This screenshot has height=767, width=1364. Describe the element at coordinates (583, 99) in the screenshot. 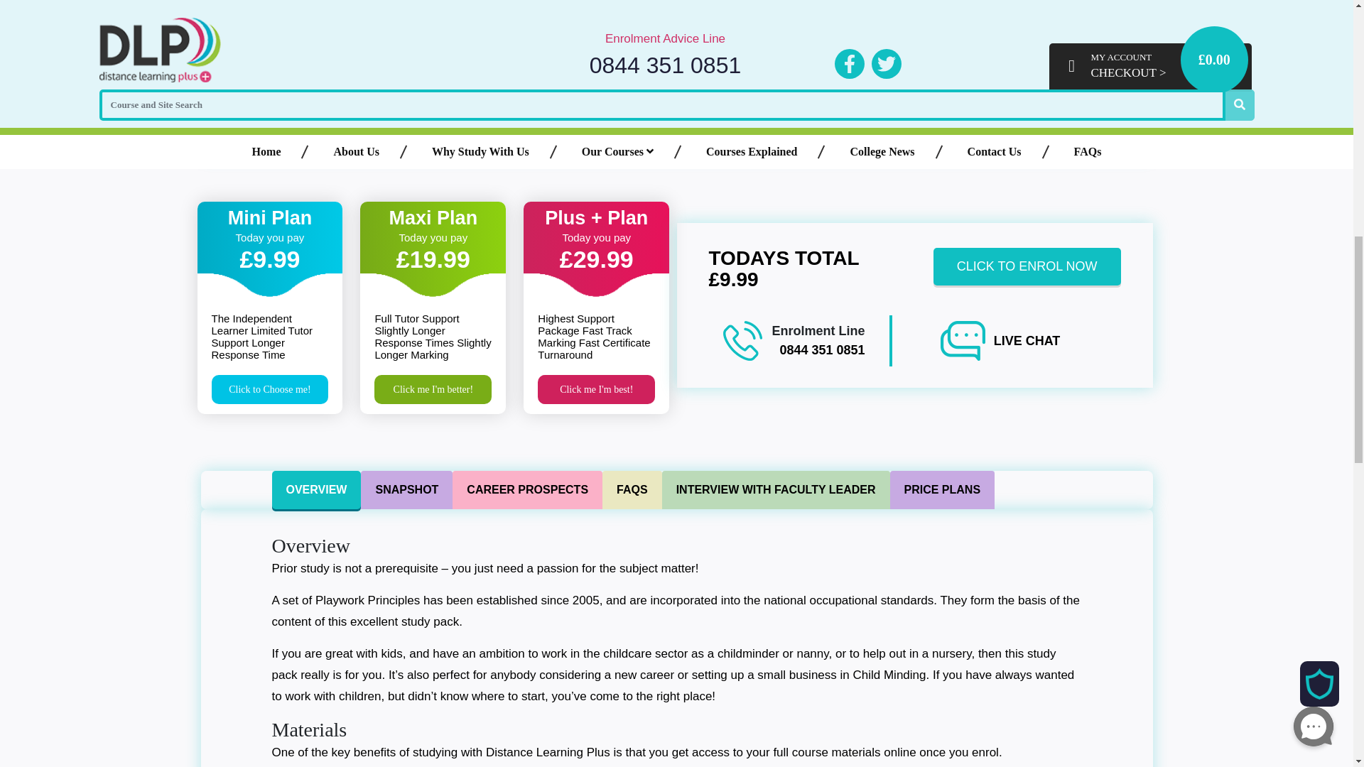

I see `Submit Request` at that location.